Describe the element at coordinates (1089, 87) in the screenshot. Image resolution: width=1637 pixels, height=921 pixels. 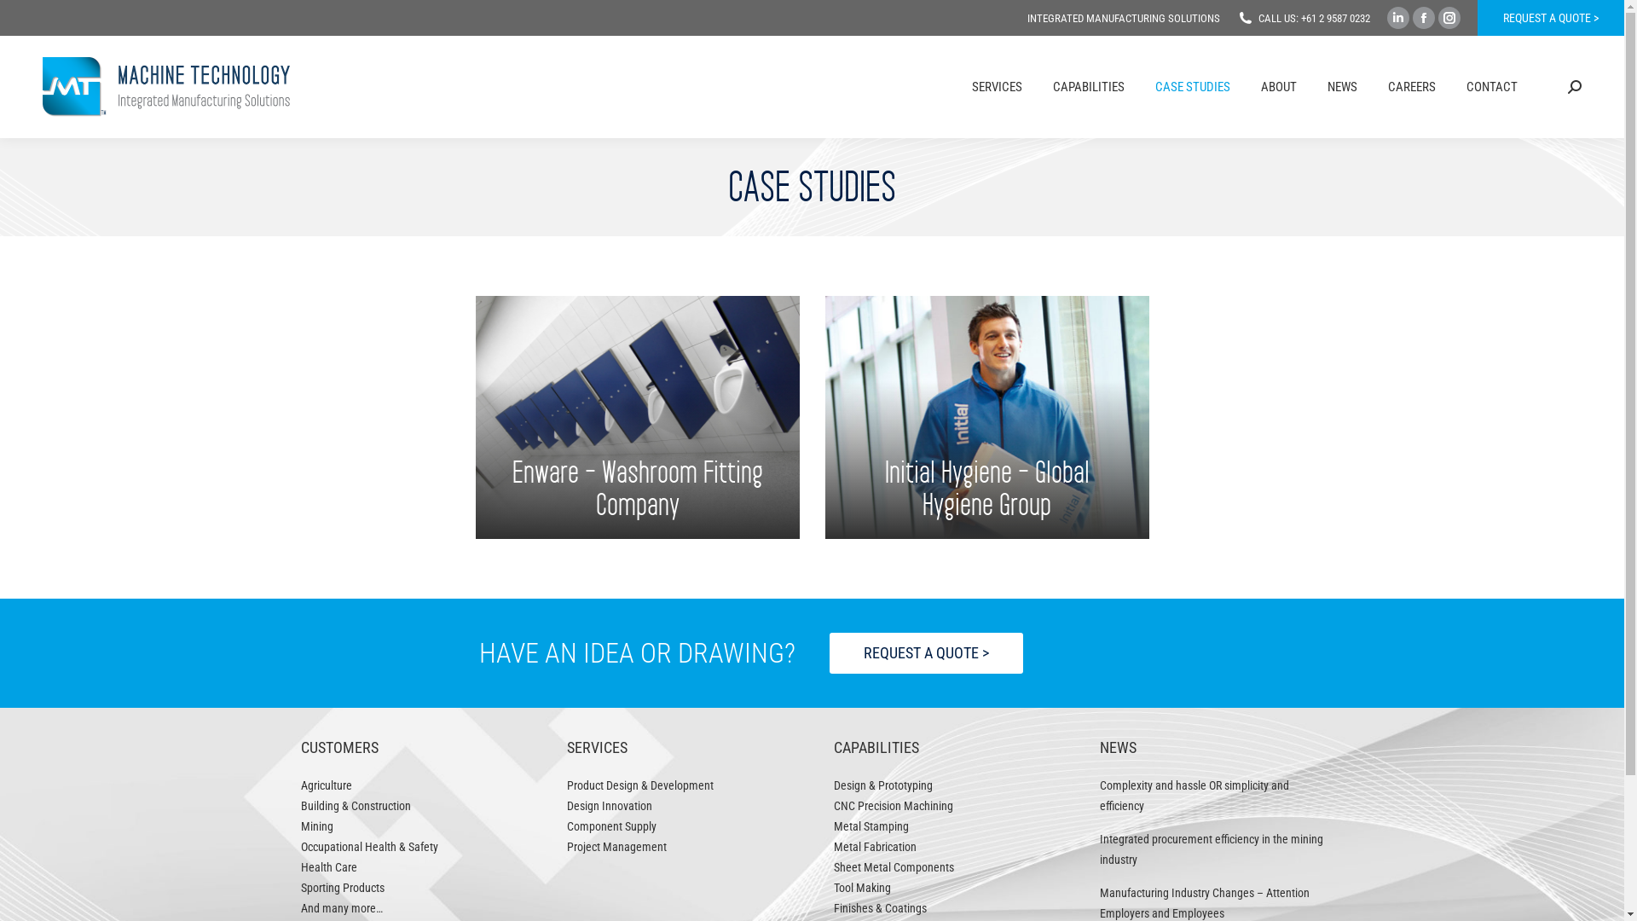
I see `CAPABILITIES` at that location.